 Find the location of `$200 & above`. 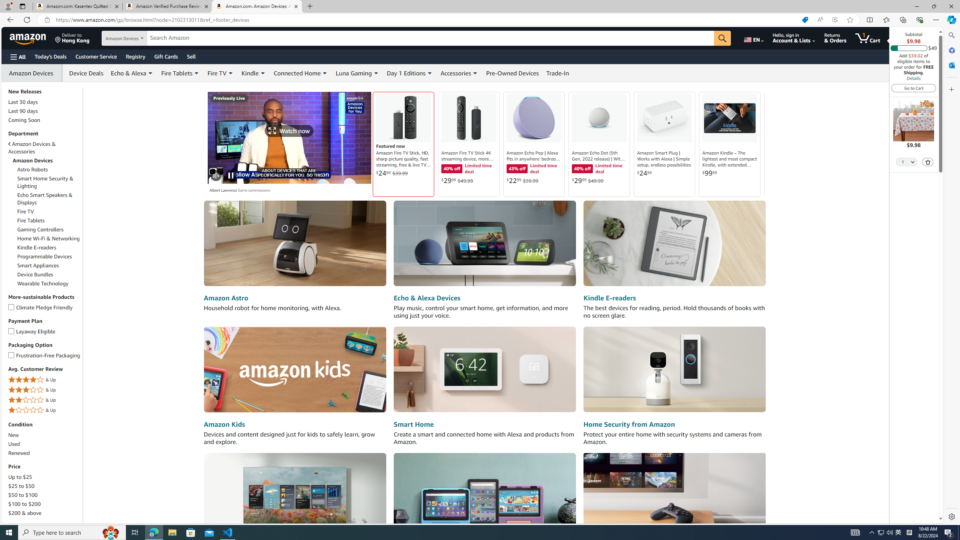

$200 & above is located at coordinates (45, 513).